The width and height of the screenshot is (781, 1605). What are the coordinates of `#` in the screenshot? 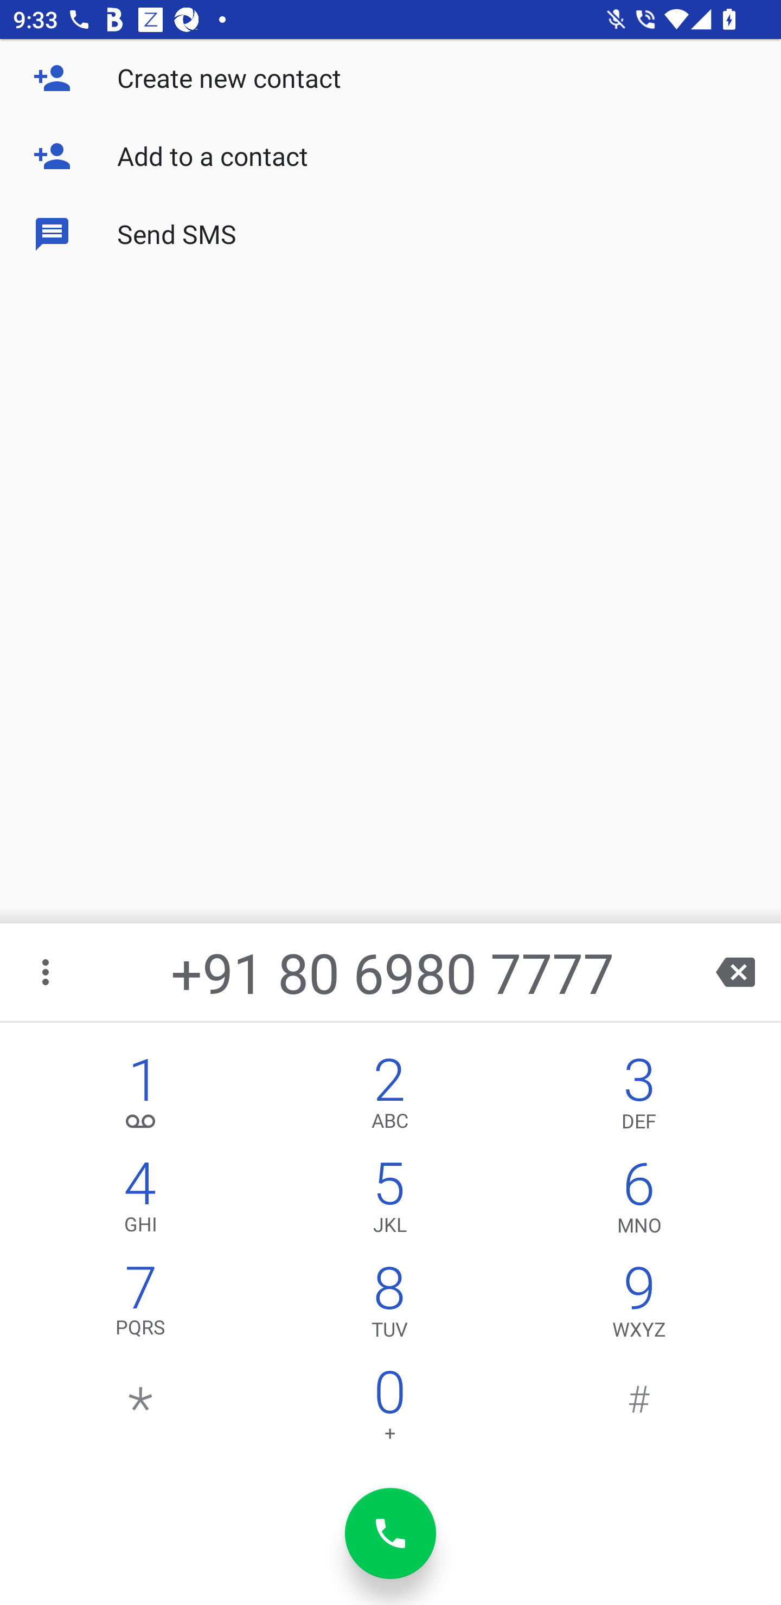 It's located at (639, 1410).